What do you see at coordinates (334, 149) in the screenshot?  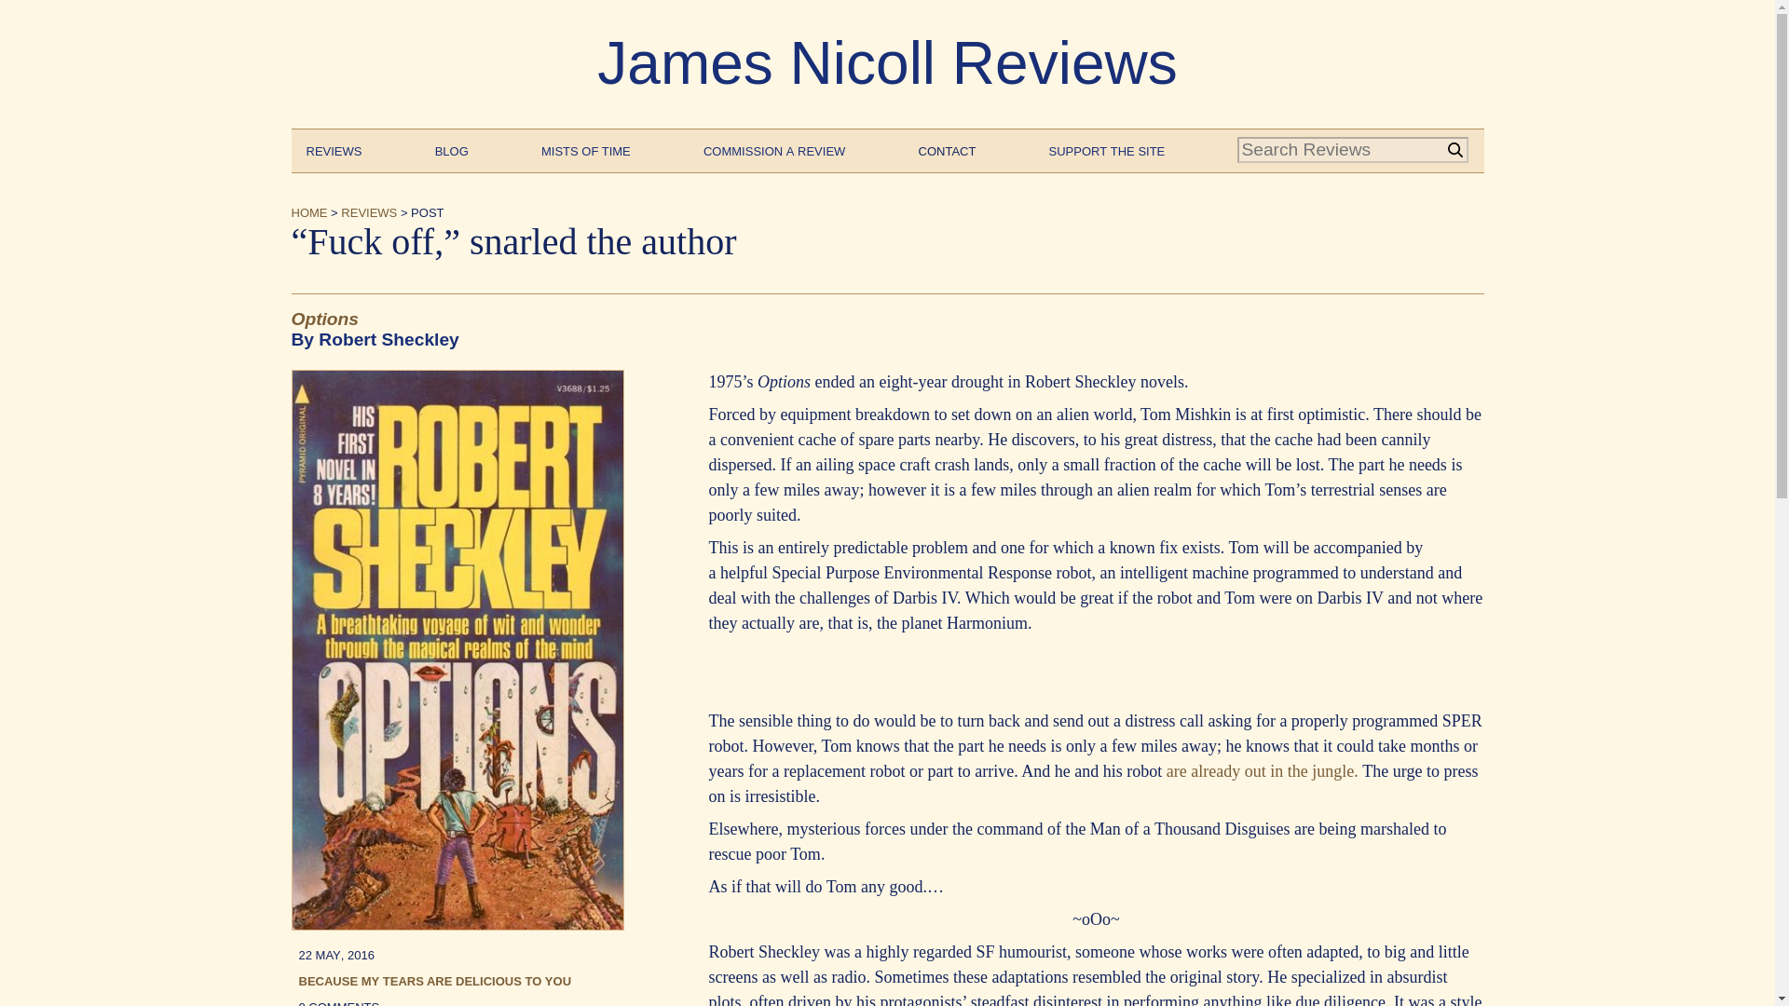 I see `Reviews` at bounding box center [334, 149].